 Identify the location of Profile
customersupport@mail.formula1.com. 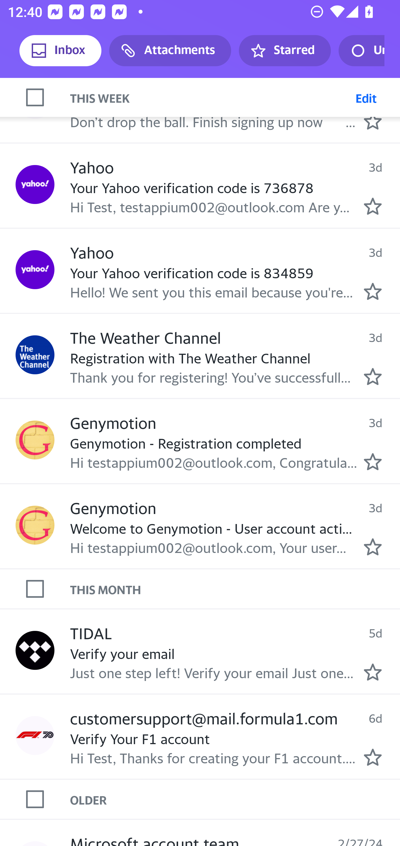
(35, 735).